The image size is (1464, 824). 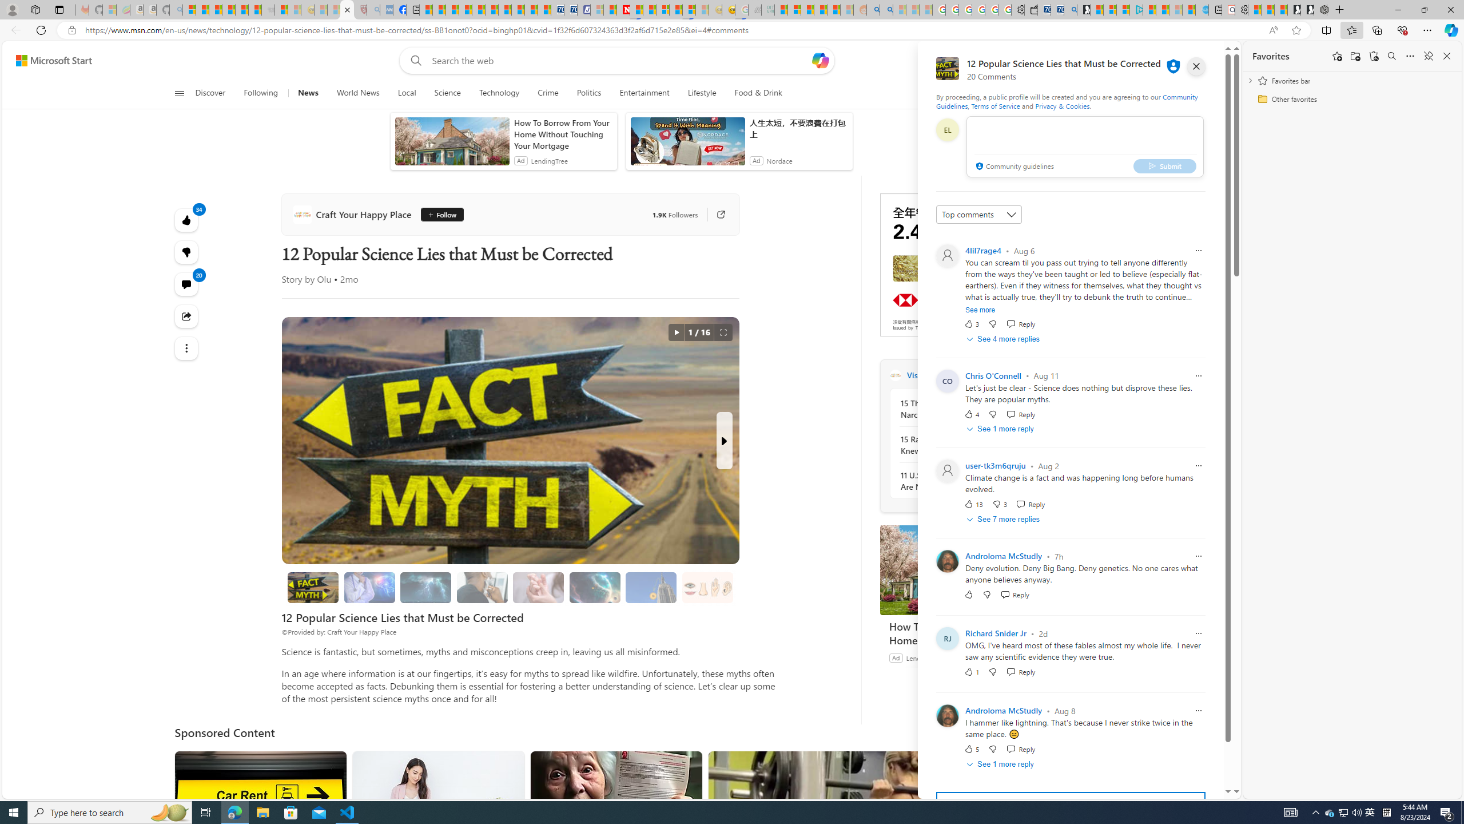 I want to click on 34 Like, so click(x=185, y=220).